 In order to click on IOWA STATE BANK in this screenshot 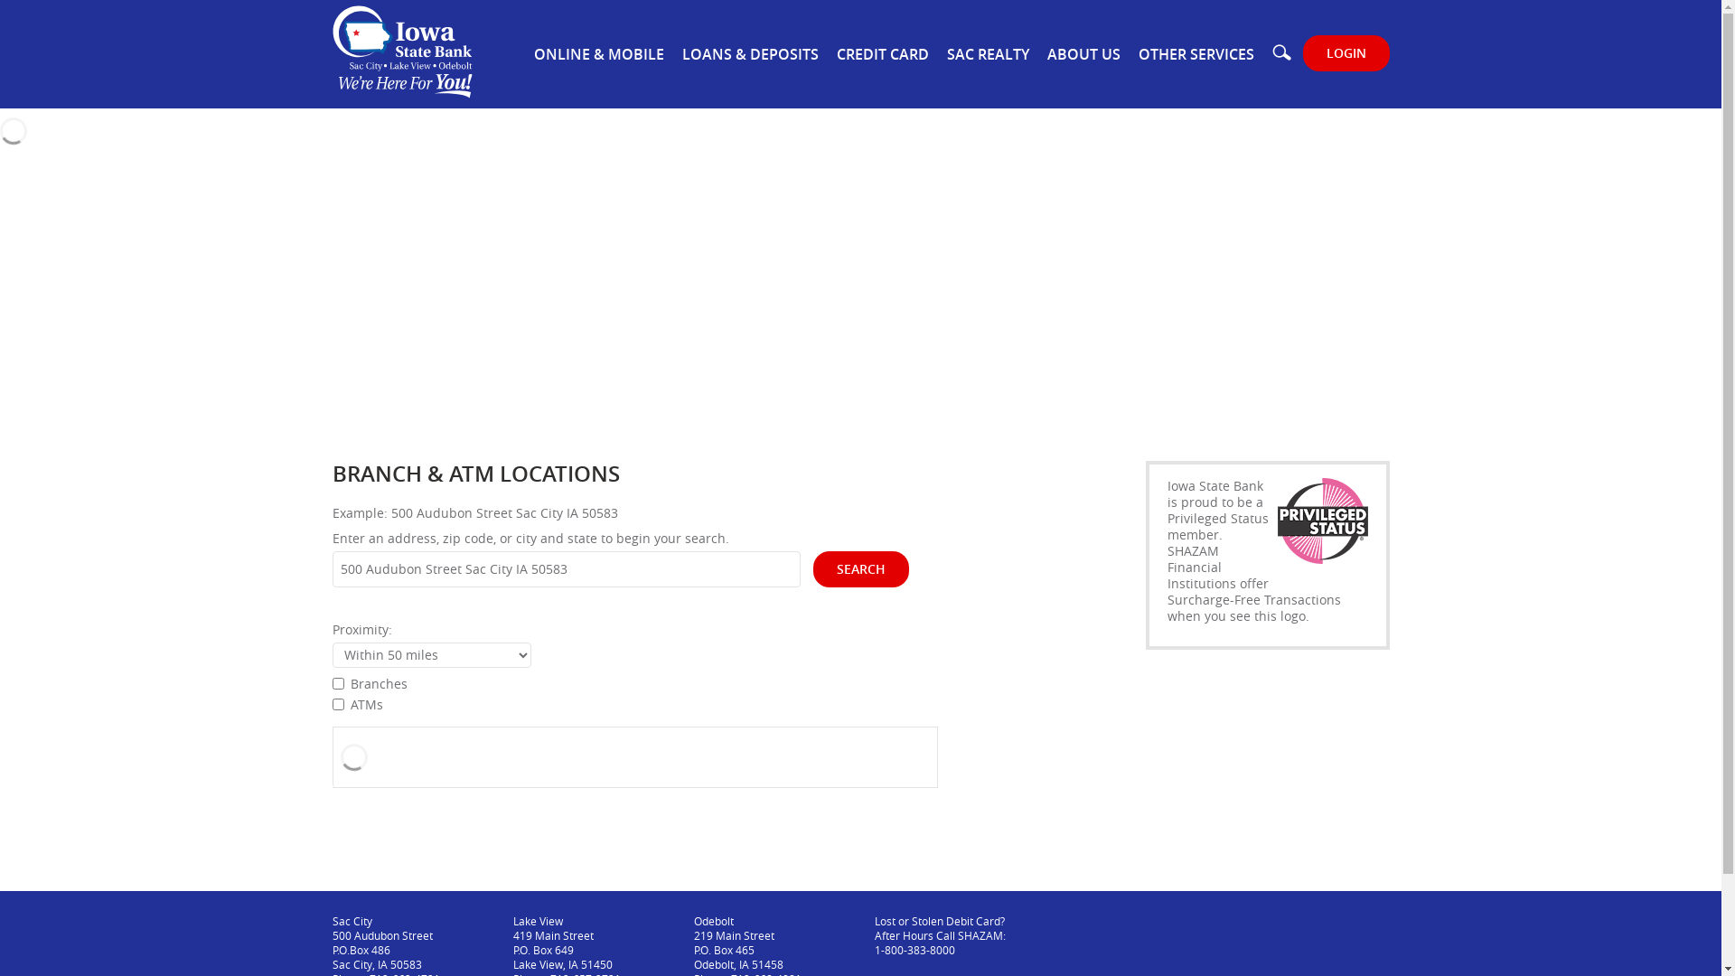, I will do `click(403, 52)`.